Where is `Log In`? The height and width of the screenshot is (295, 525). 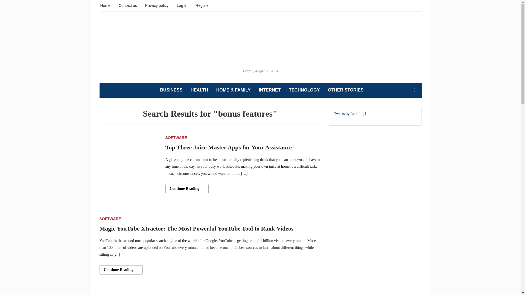 Log In is located at coordinates (182, 5).